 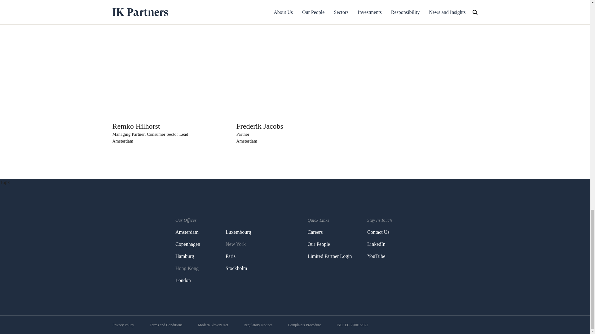 What do you see at coordinates (238, 232) in the screenshot?
I see `Luxembourg` at bounding box center [238, 232].